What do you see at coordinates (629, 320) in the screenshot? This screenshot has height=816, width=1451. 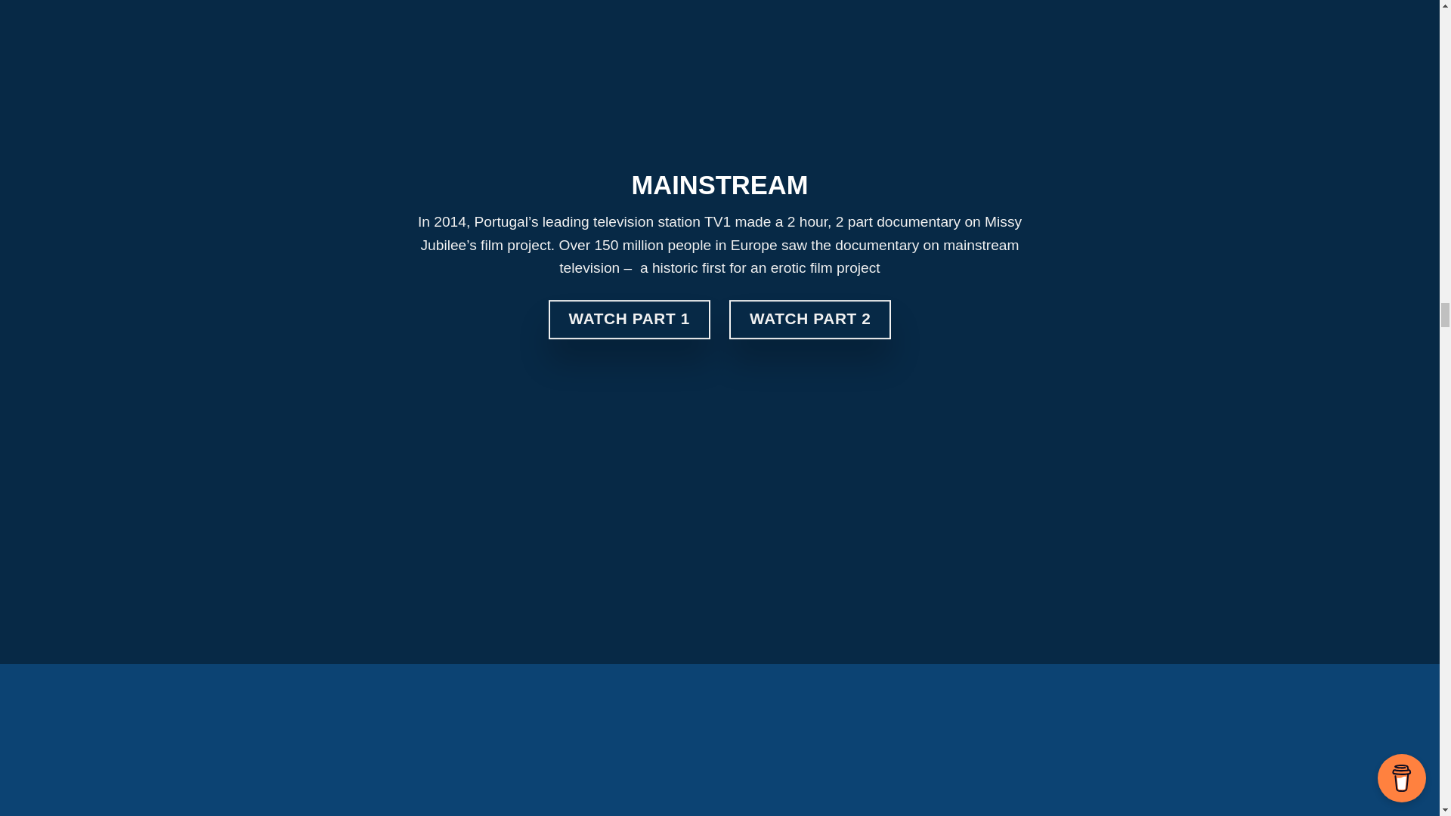 I see `WATCH PART 1` at bounding box center [629, 320].